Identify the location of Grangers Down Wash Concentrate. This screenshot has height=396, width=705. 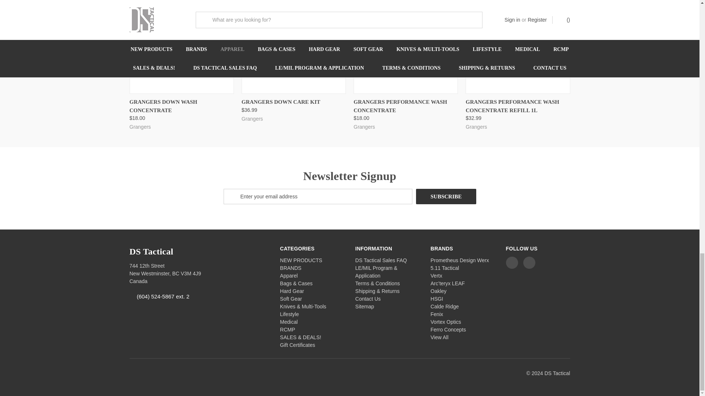
(181, 46).